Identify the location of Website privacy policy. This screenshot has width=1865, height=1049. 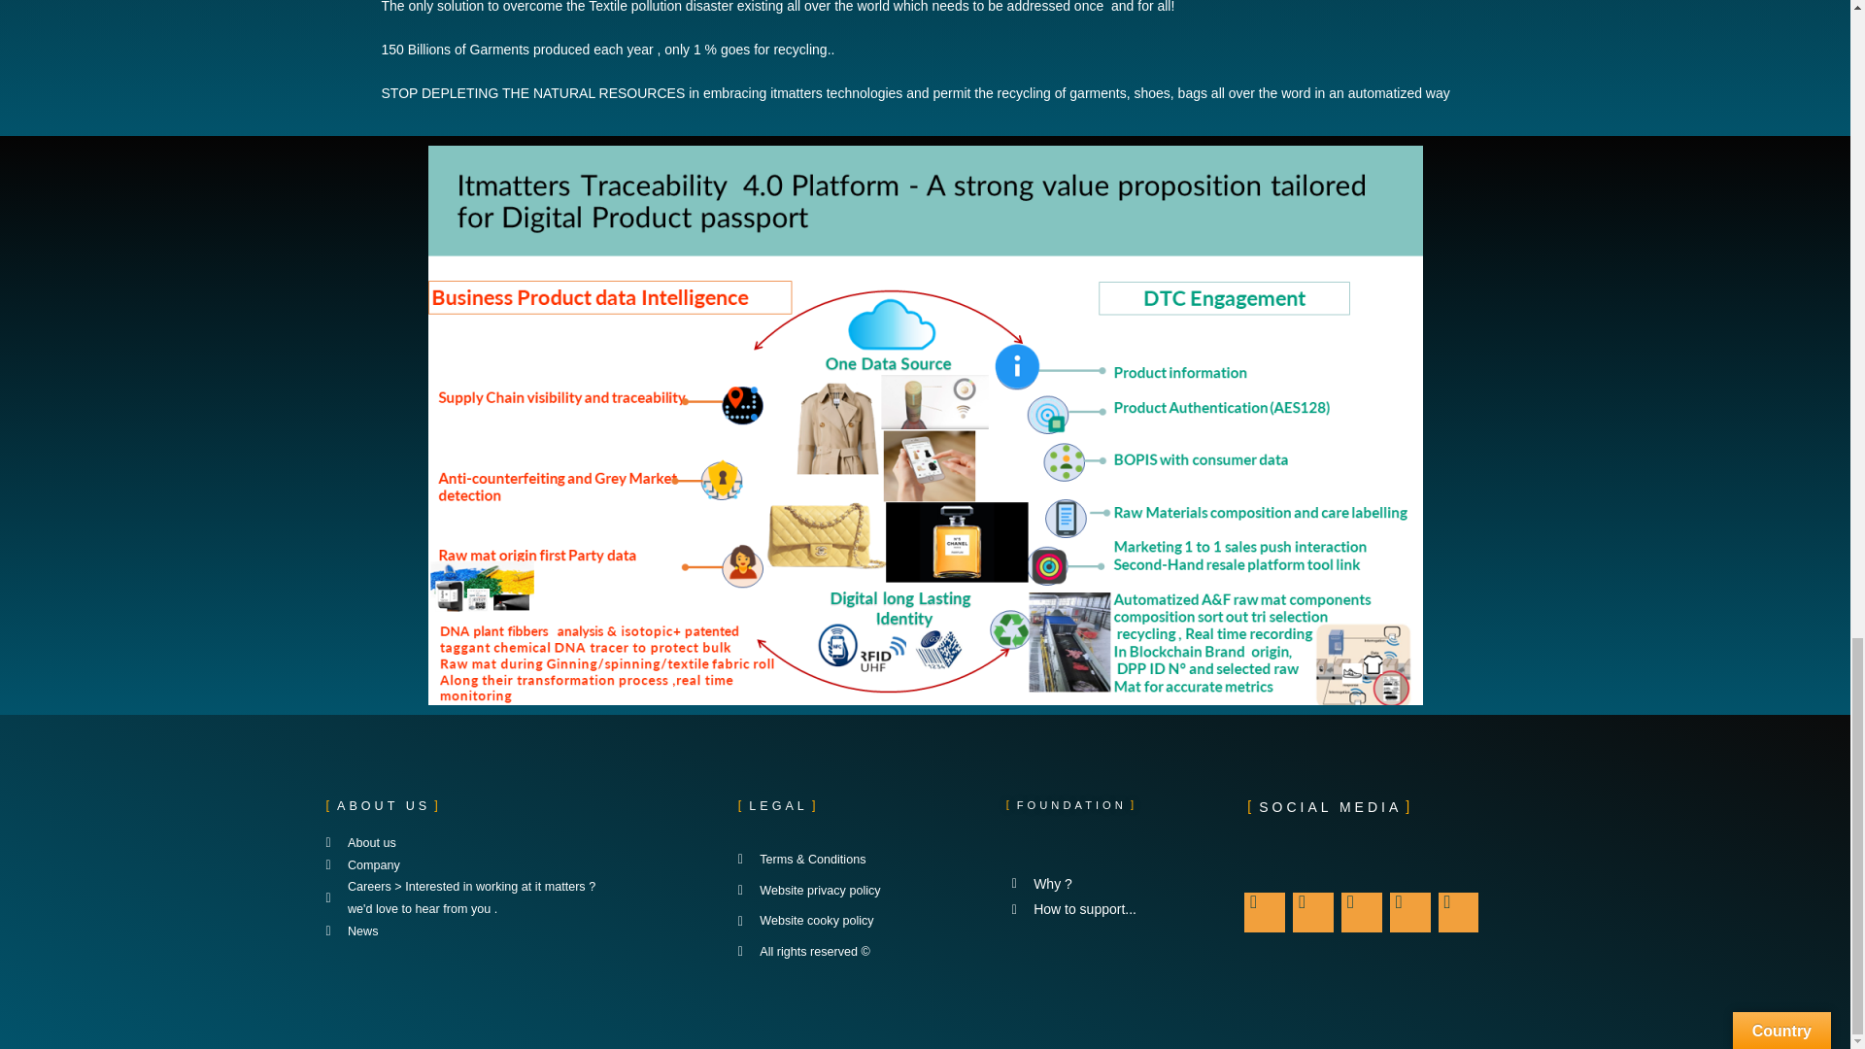
(863, 891).